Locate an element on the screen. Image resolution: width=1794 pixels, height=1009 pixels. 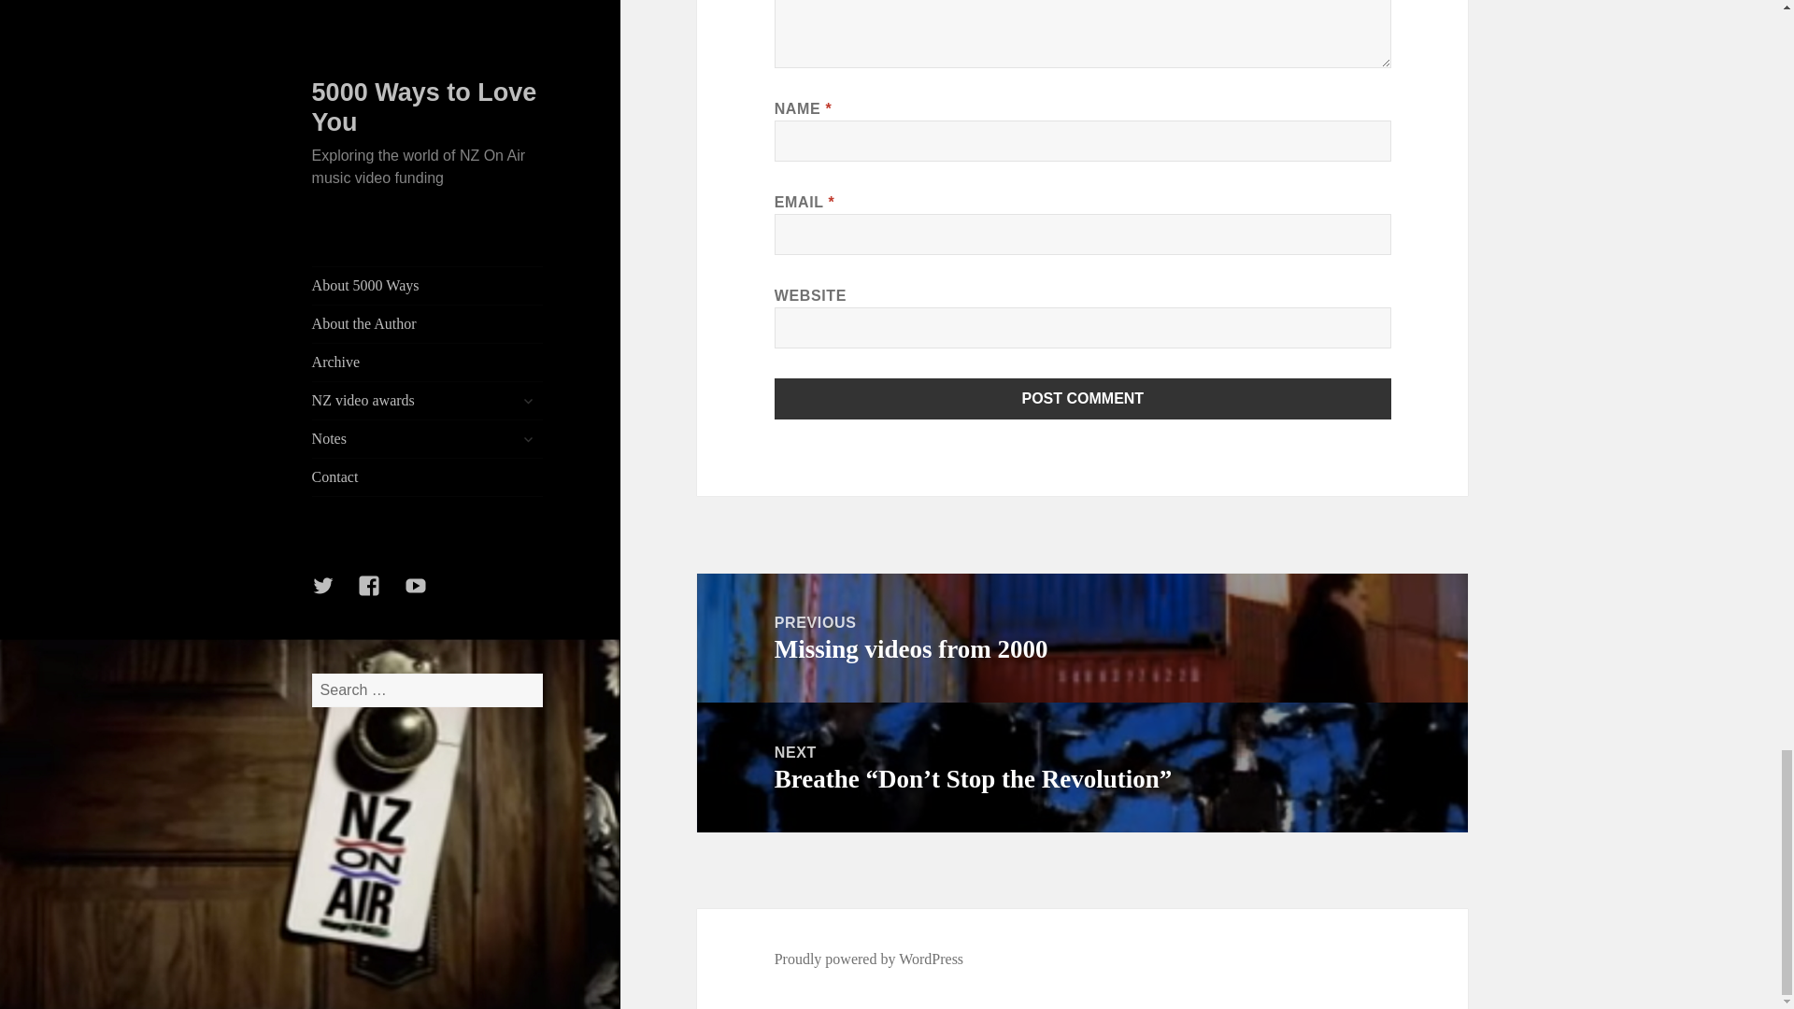
Proudly powered by WordPress is located at coordinates (869, 959).